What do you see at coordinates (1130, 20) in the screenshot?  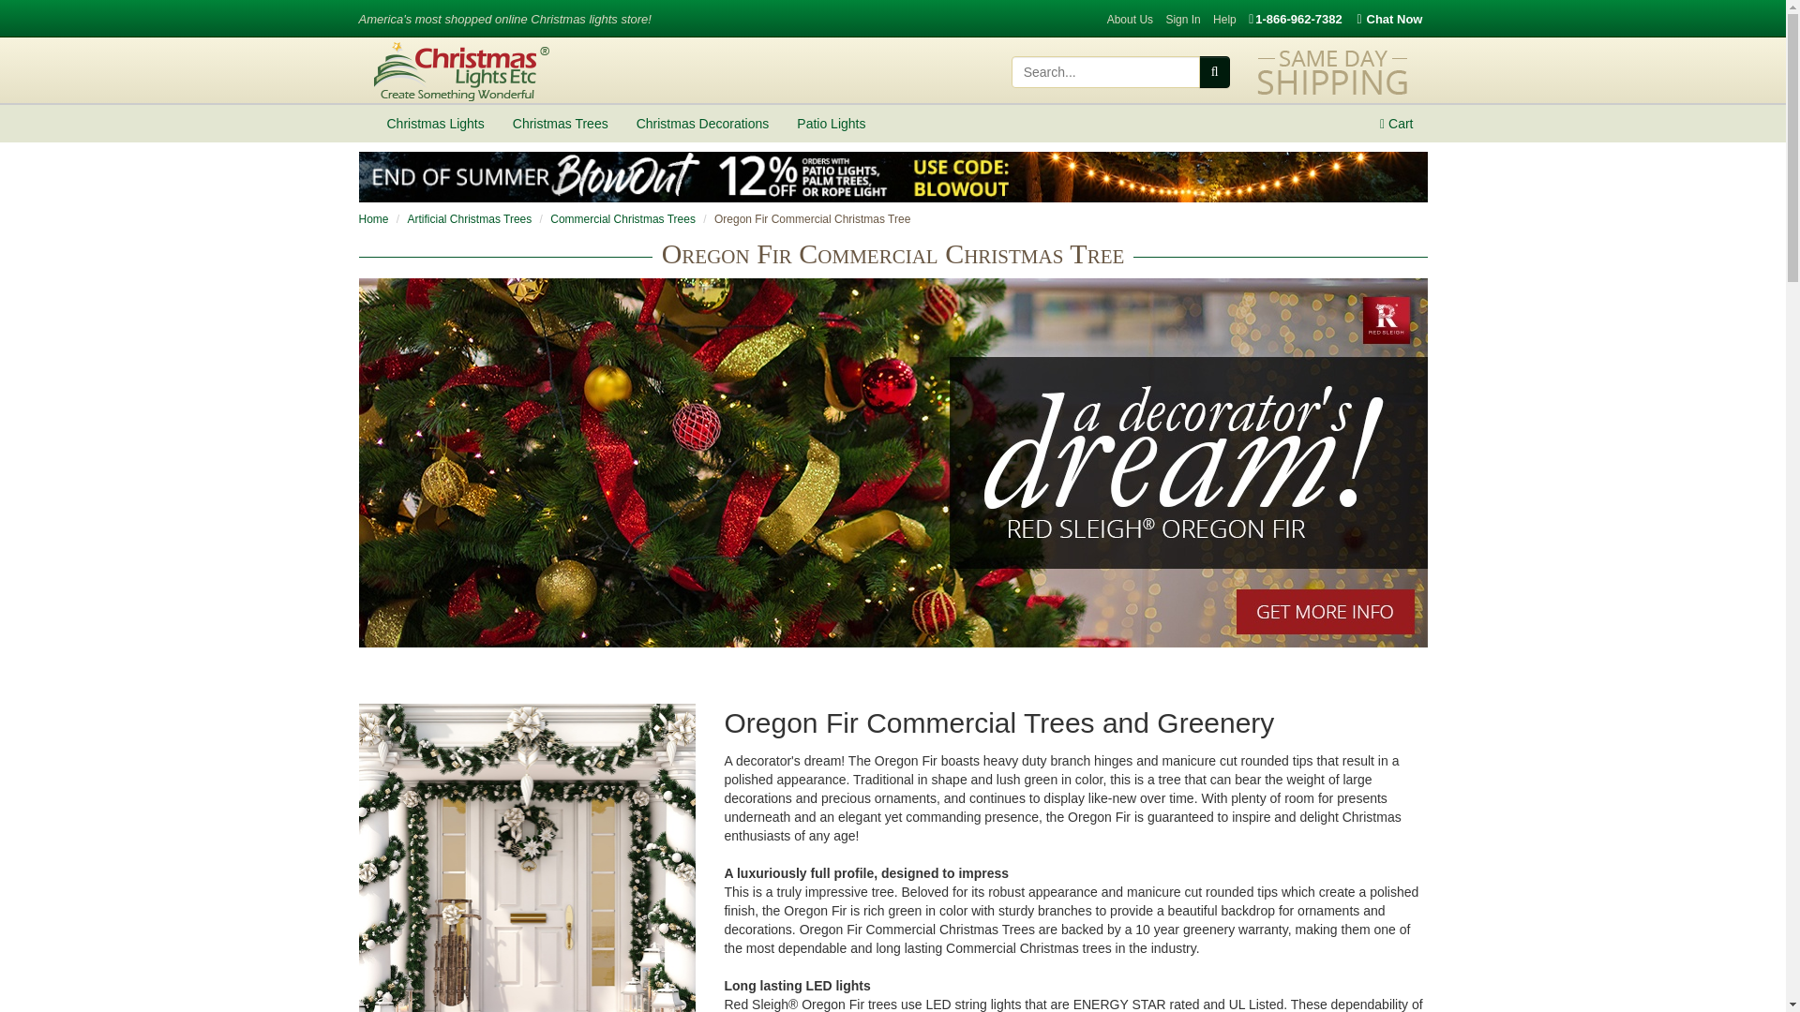 I see `About Us` at bounding box center [1130, 20].